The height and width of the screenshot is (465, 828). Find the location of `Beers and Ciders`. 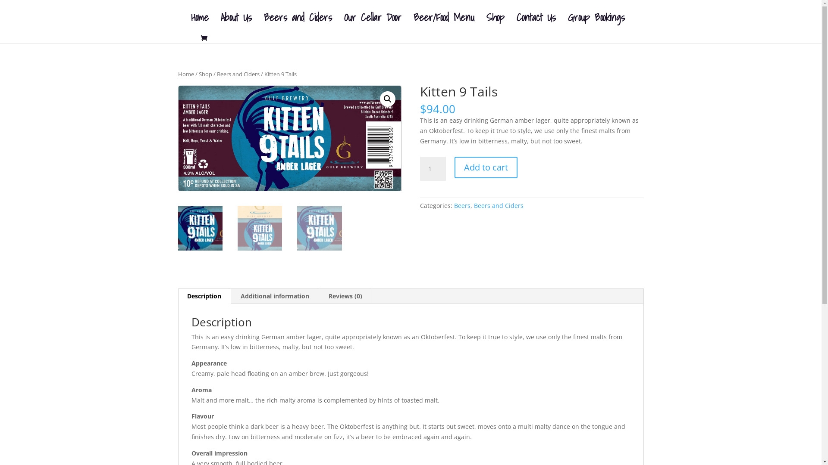

Beers and Ciders is located at coordinates (499, 206).